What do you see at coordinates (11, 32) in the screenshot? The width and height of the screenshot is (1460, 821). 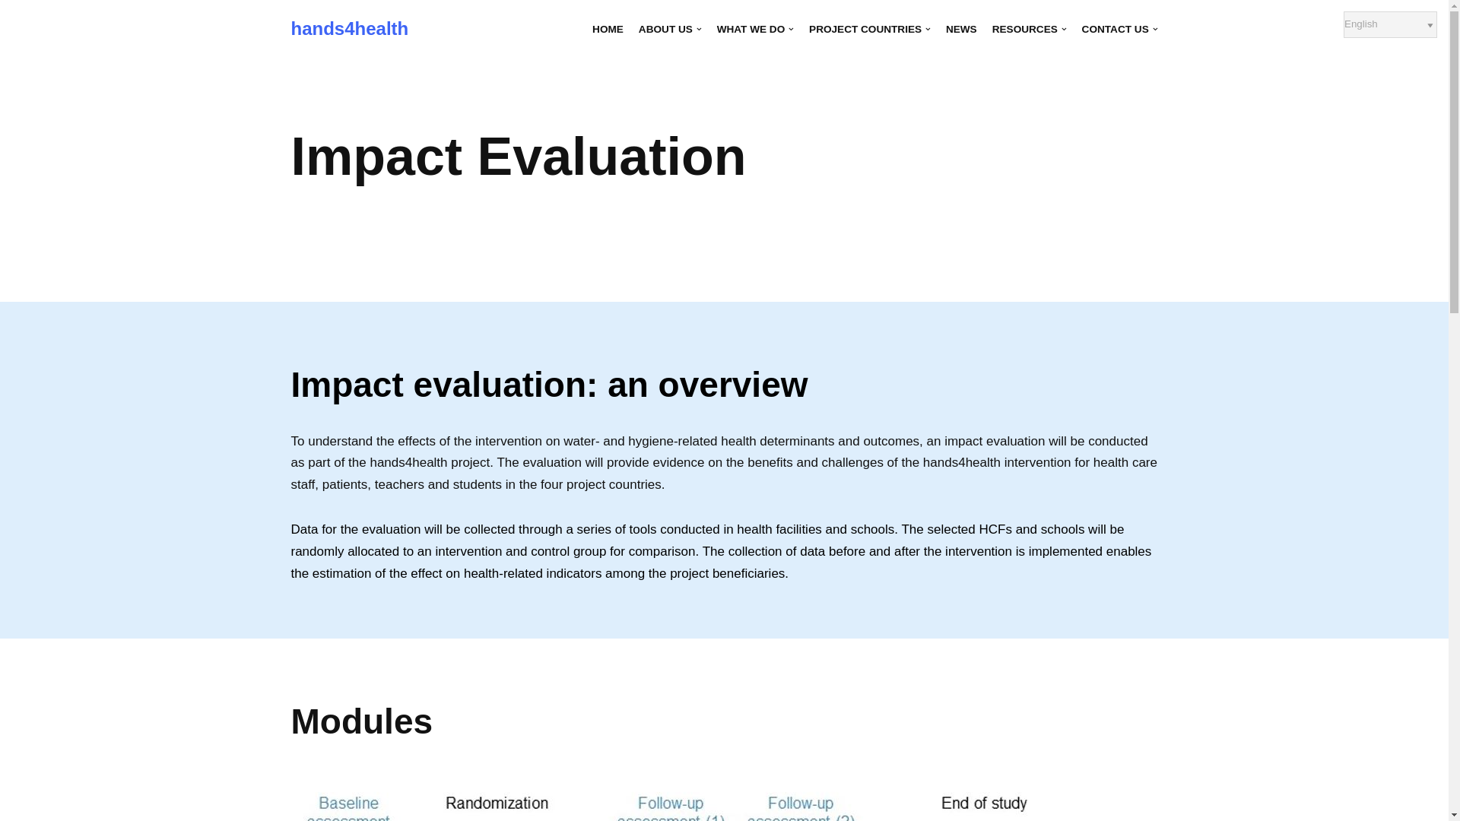 I see `Skip to content` at bounding box center [11, 32].